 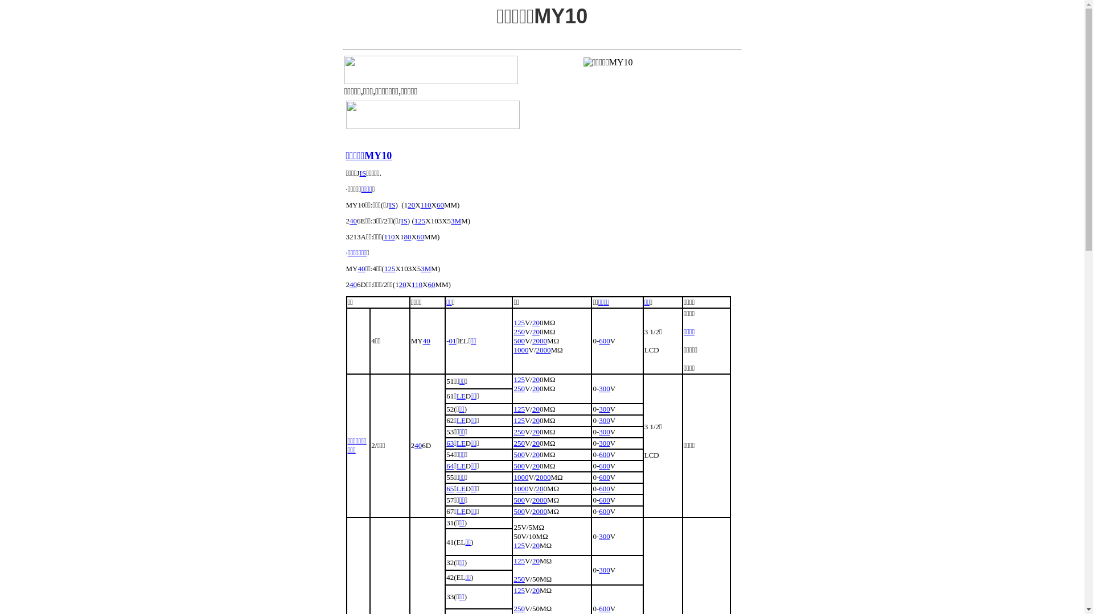 What do you see at coordinates (519, 432) in the screenshot?
I see `250` at bounding box center [519, 432].